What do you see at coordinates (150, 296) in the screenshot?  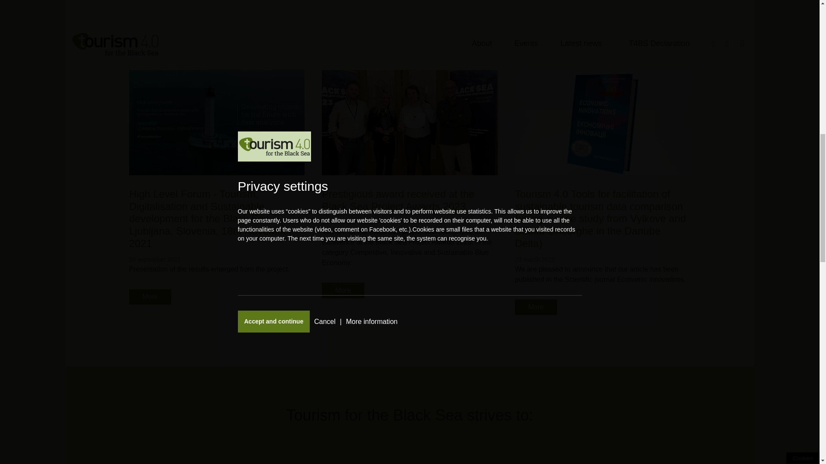 I see `More` at bounding box center [150, 296].